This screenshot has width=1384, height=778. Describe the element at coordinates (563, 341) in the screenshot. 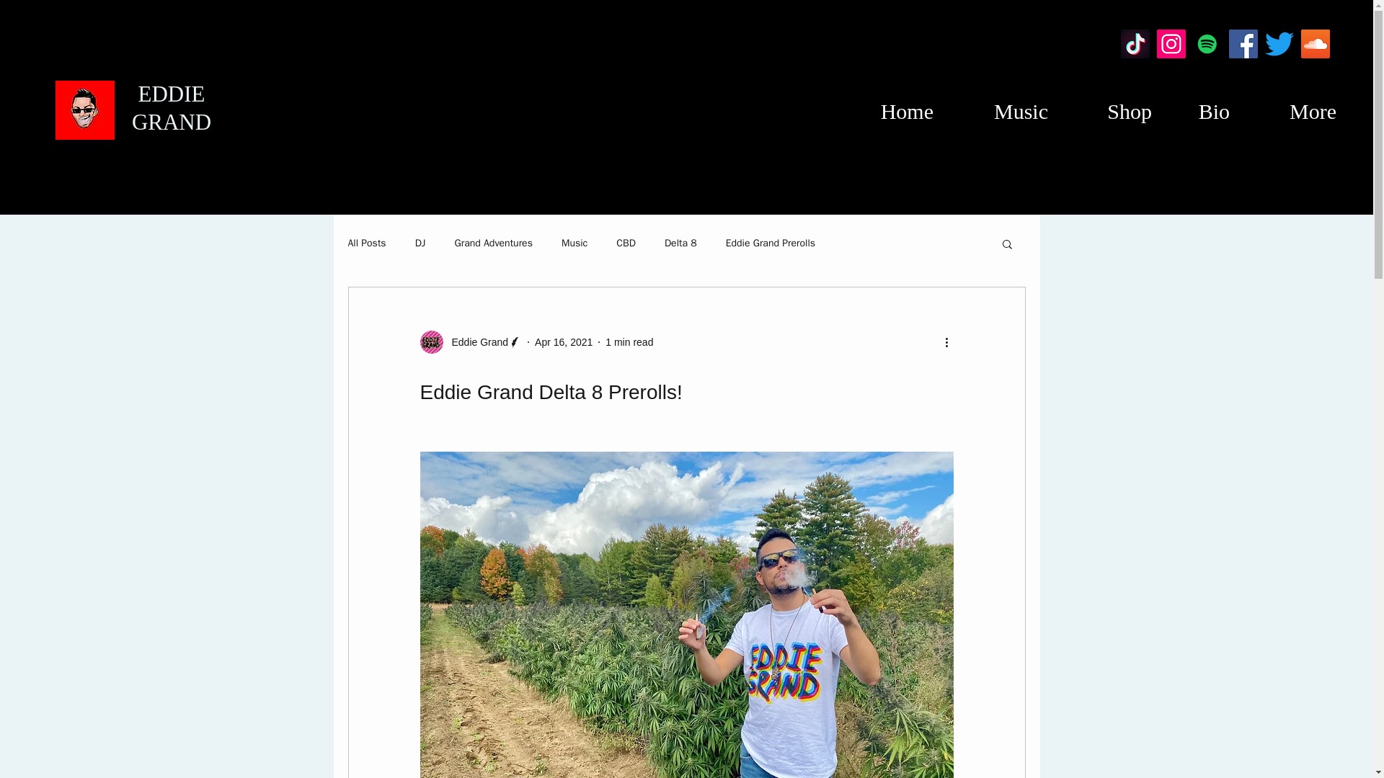

I see `Apr 16, 2021` at that location.